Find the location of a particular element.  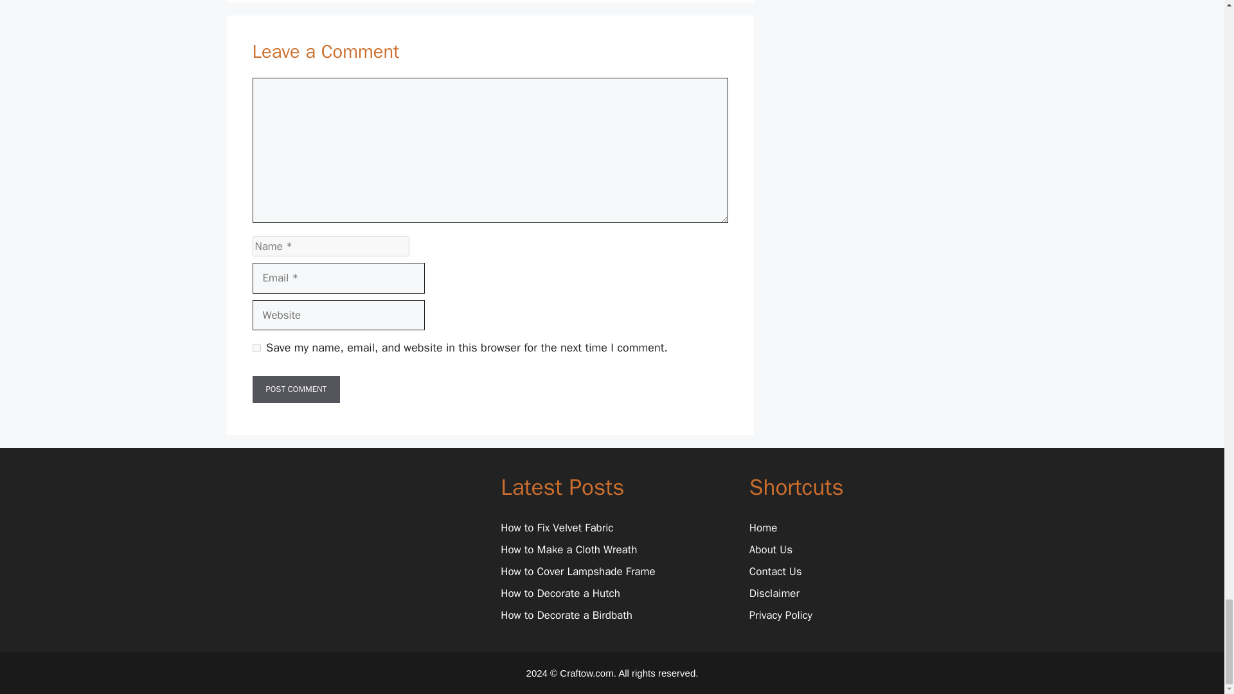

Disclaimer is located at coordinates (774, 593).